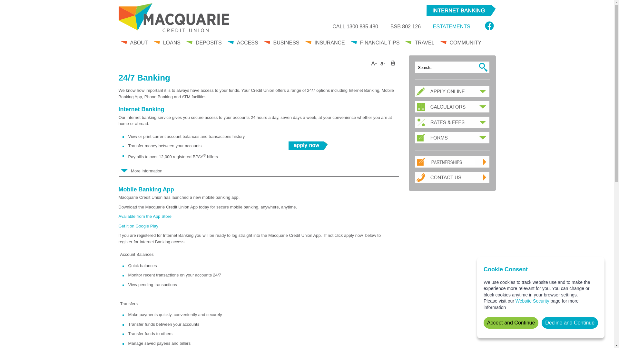 The image size is (619, 348). I want to click on ABOUT, so click(134, 46).